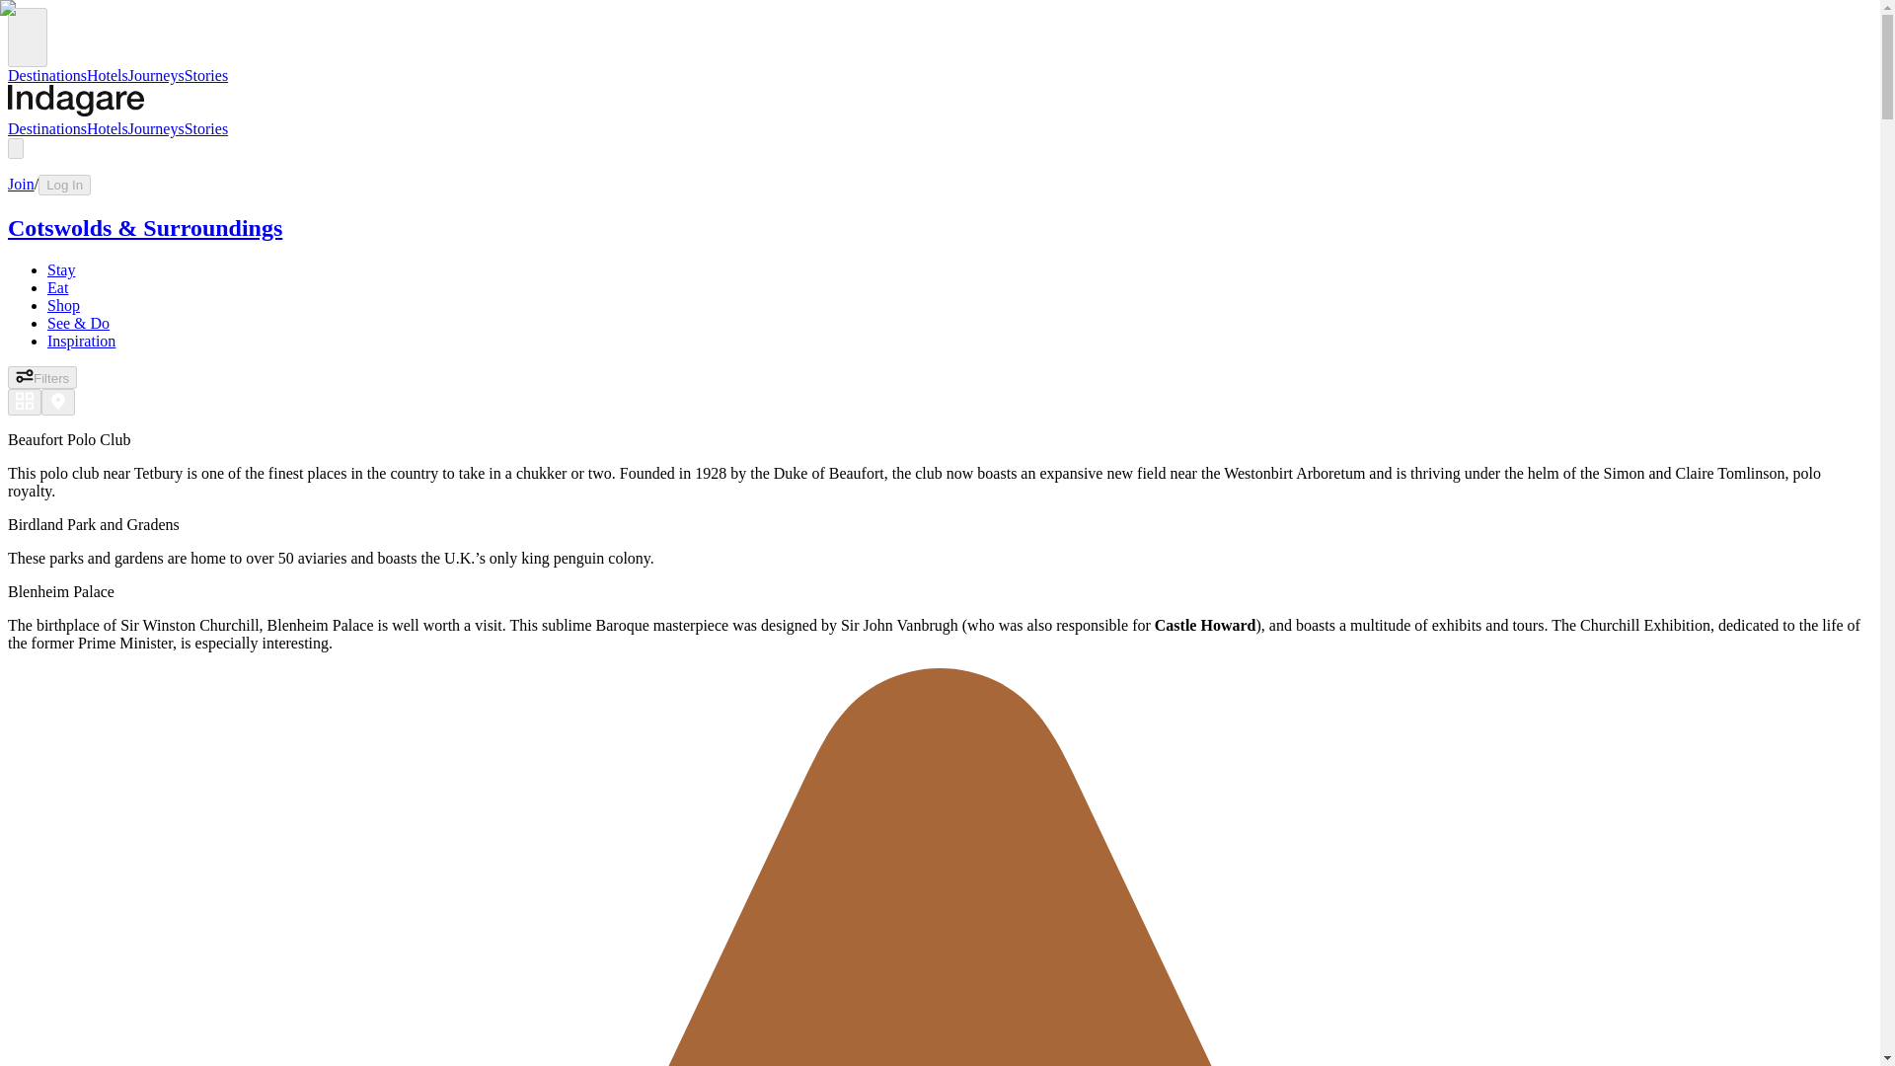  What do you see at coordinates (108, 128) in the screenshot?
I see `Hotels` at bounding box center [108, 128].